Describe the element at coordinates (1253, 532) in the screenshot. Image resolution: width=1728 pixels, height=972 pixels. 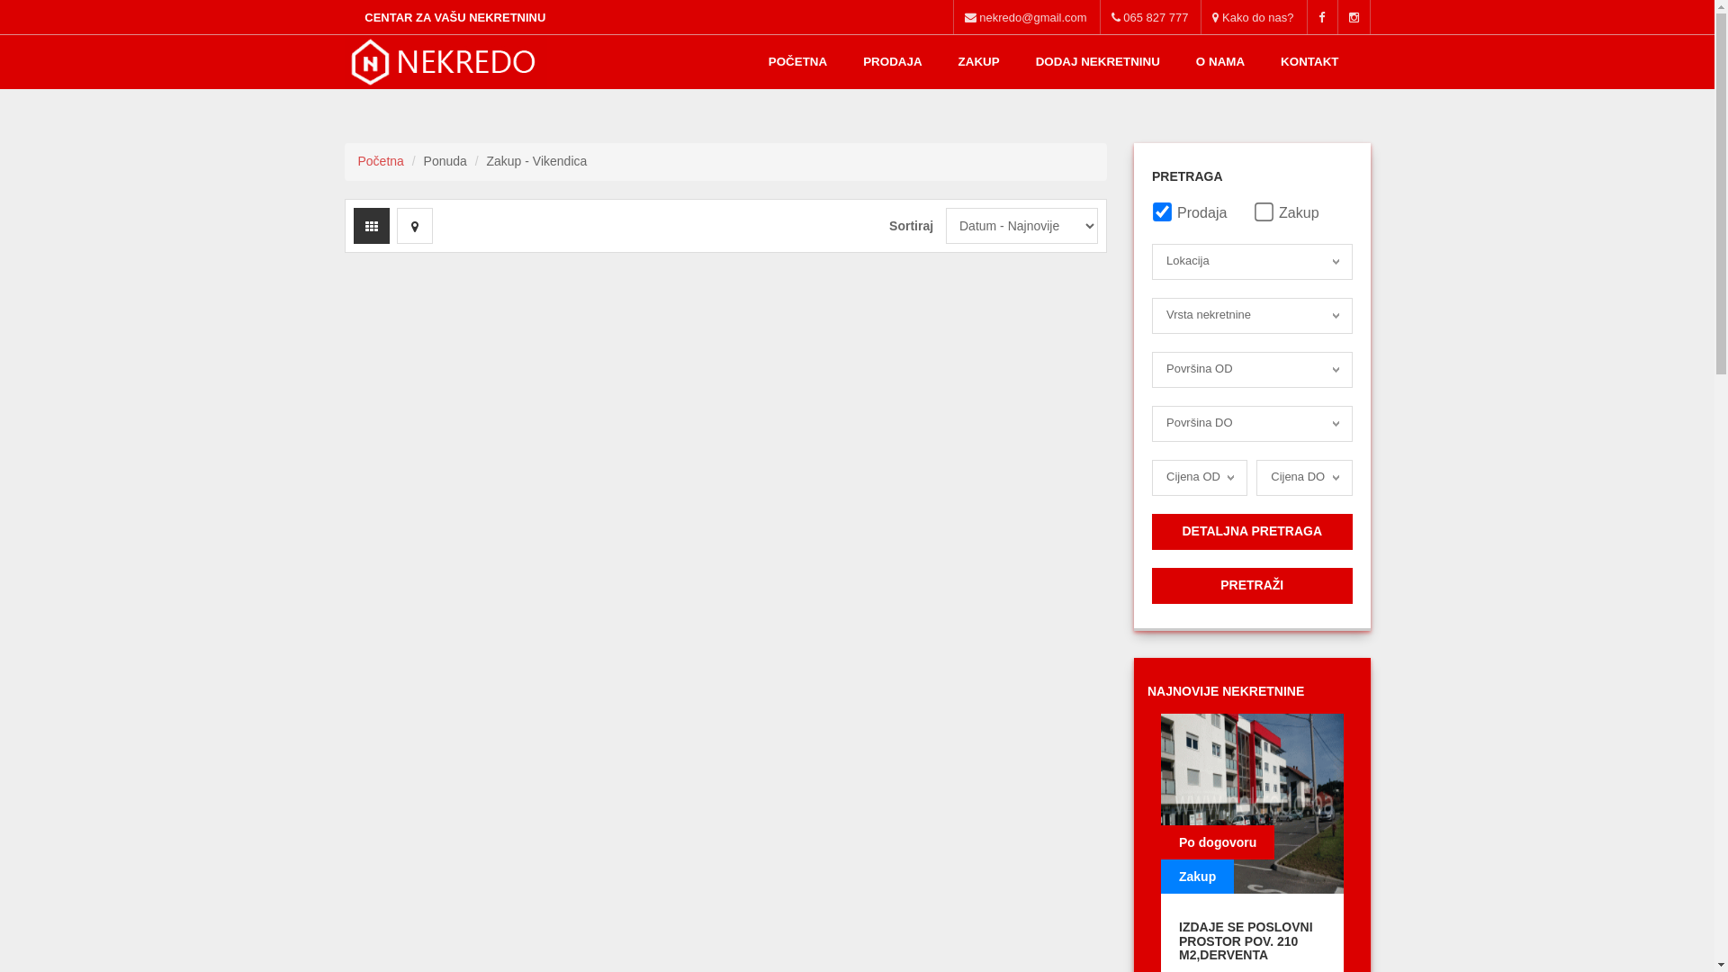
I see `DETALJNA PRETRAGA` at that location.